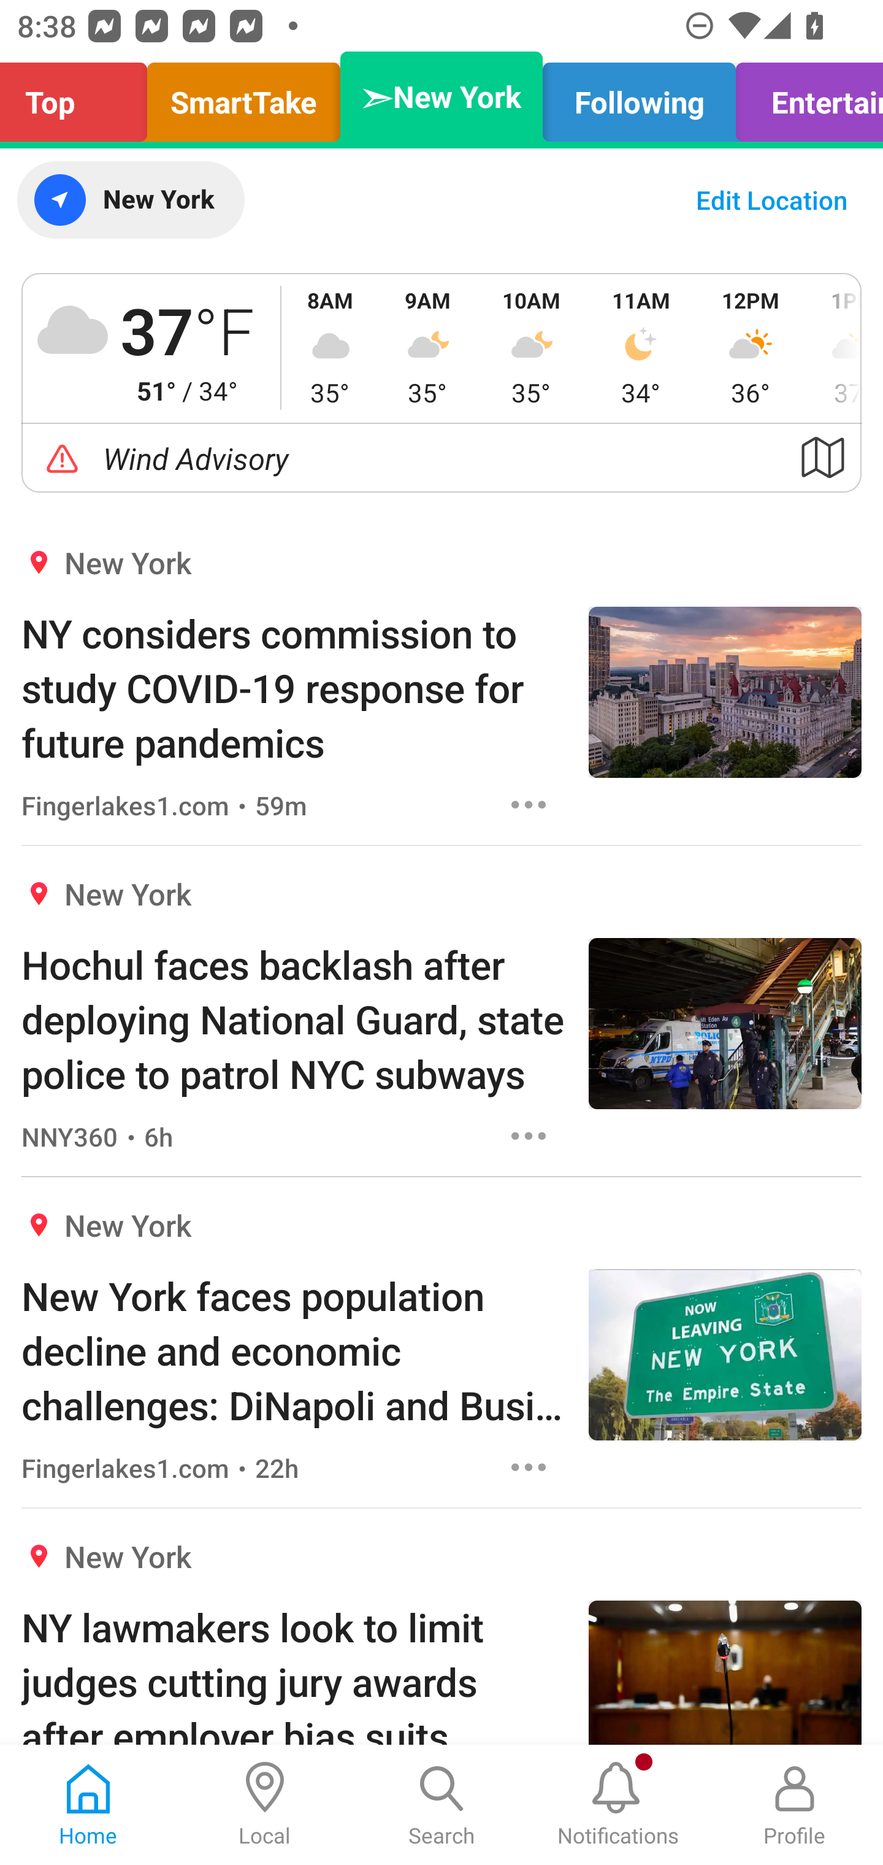 Image resolution: width=883 pixels, height=1865 pixels. What do you see at coordinates (442, 97) in the screenshot?
I see `➣New York` at bounding box center [442, 97].